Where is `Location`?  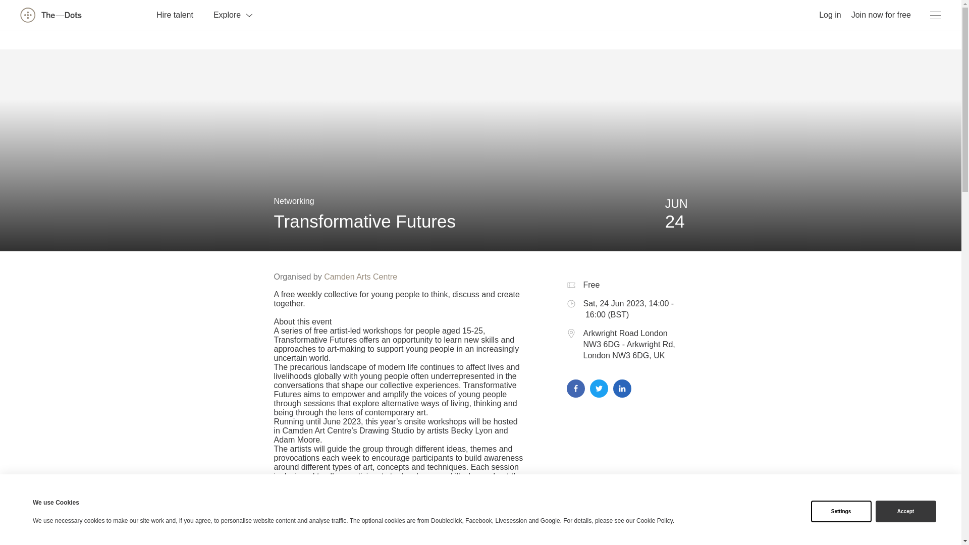
Location is located at coordinates (570, 333).